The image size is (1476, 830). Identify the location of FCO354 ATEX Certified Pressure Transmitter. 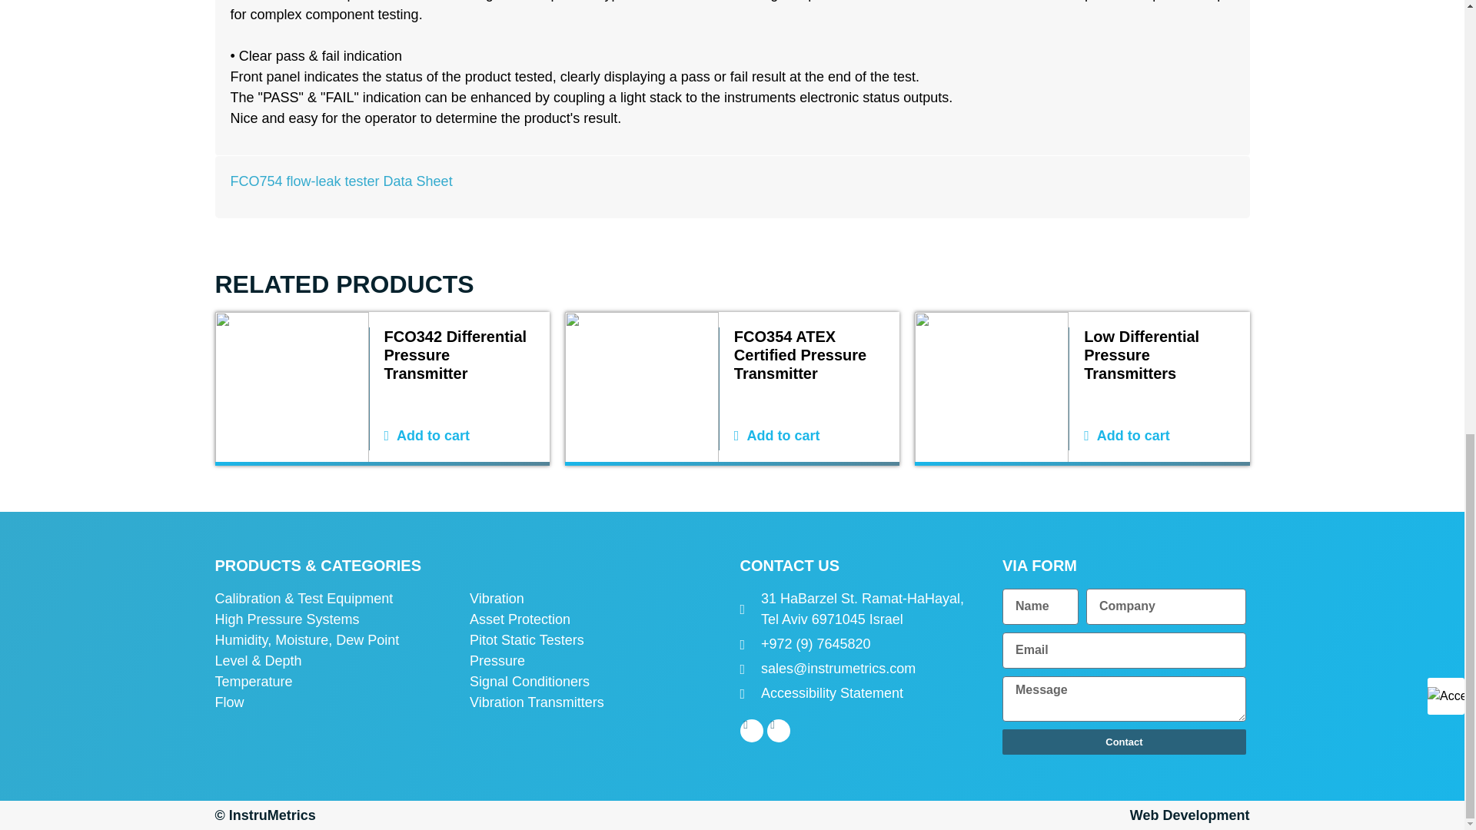
(809, 354).